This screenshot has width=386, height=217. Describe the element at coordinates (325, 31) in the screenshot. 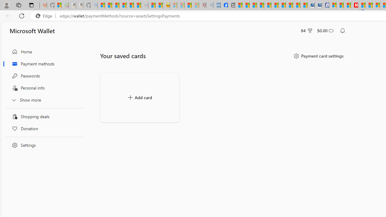

I see `Microsoft Cashback - $0.00` at that location.